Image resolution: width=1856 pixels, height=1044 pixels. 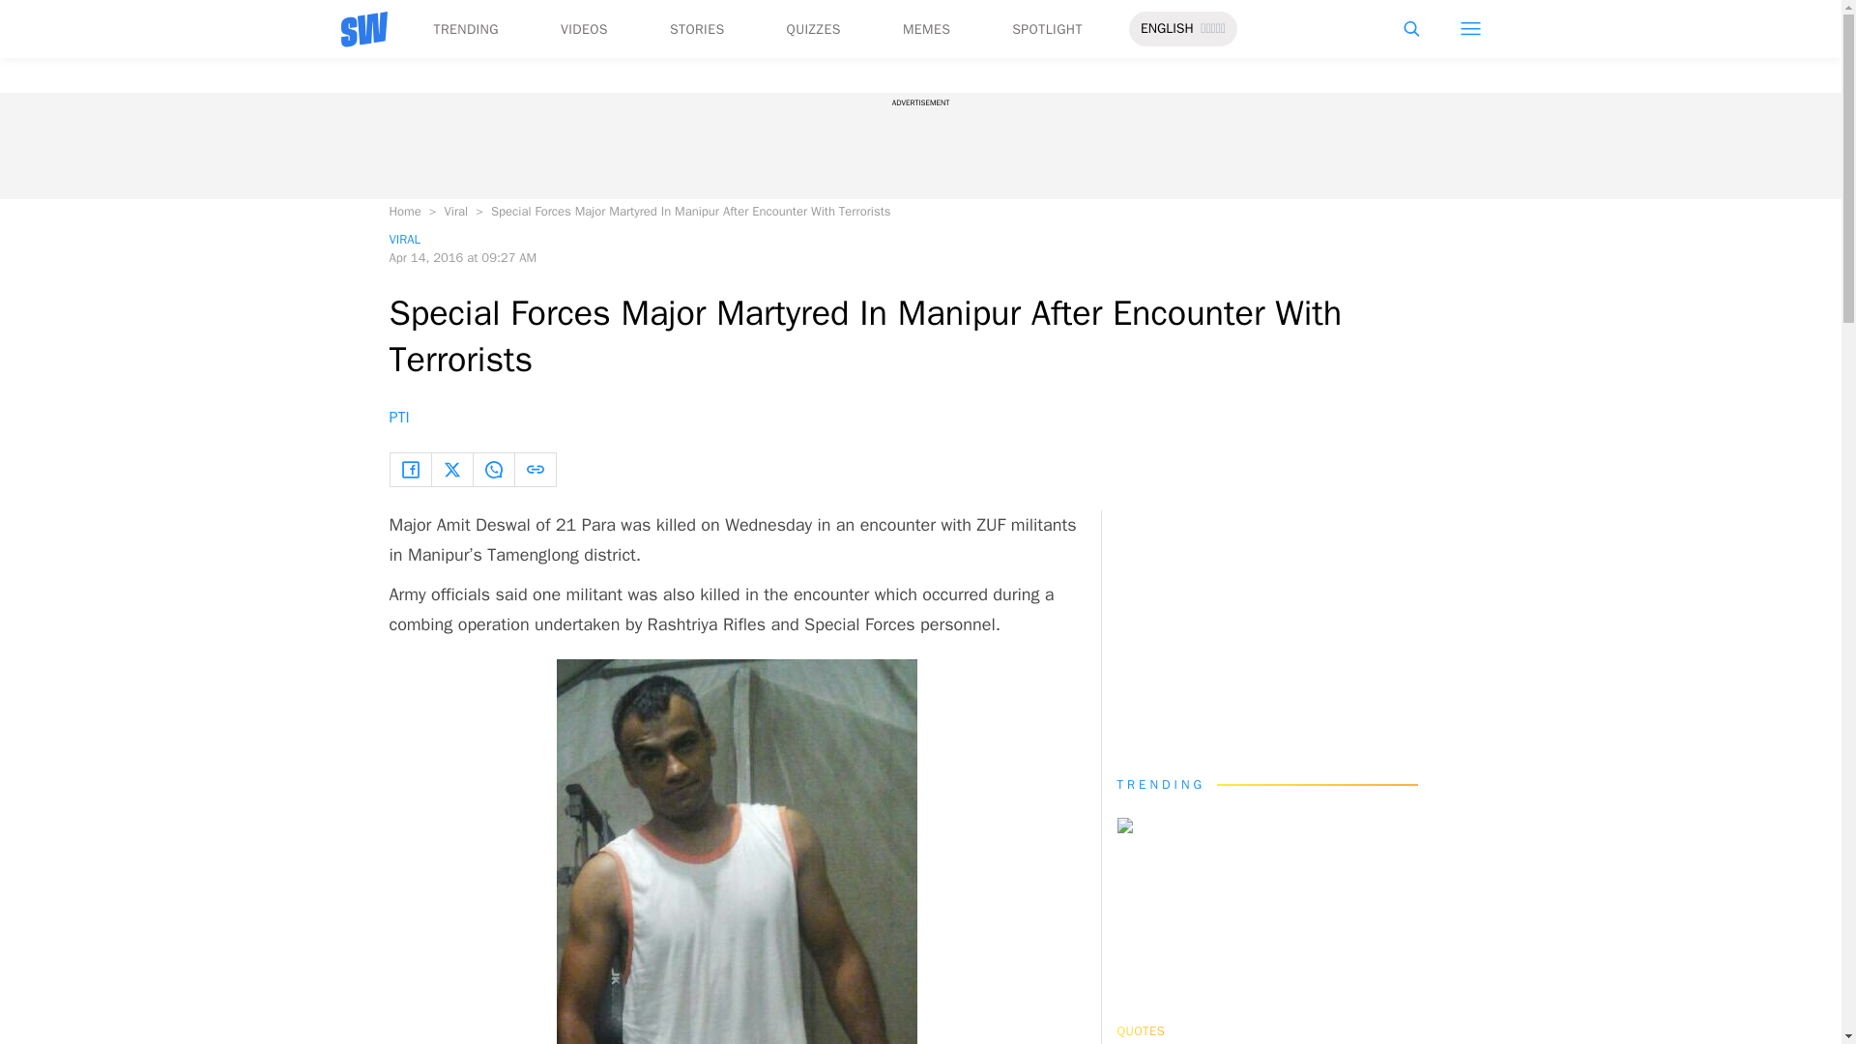 I want to click on SPOTLIGHT, so click(x=1046, y=29).